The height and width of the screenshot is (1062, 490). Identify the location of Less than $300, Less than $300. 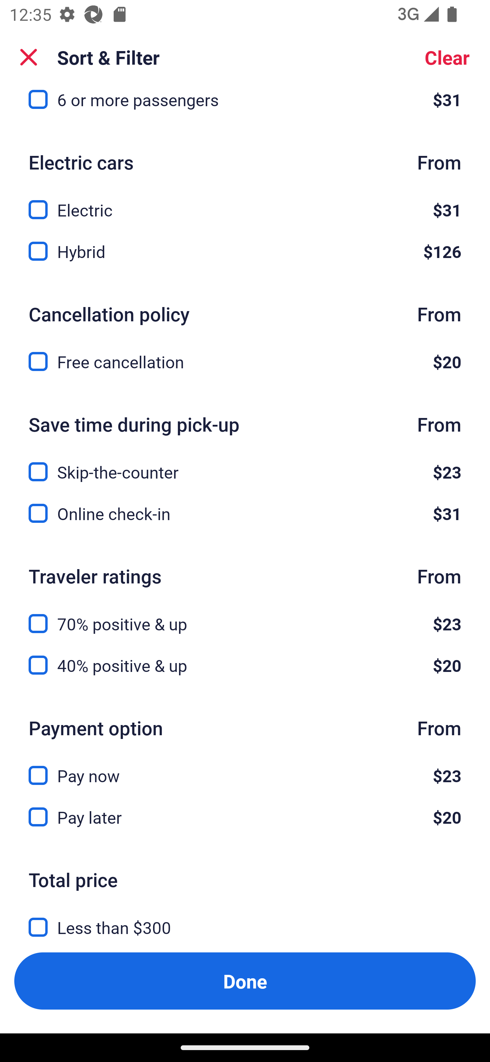
(245, 920).